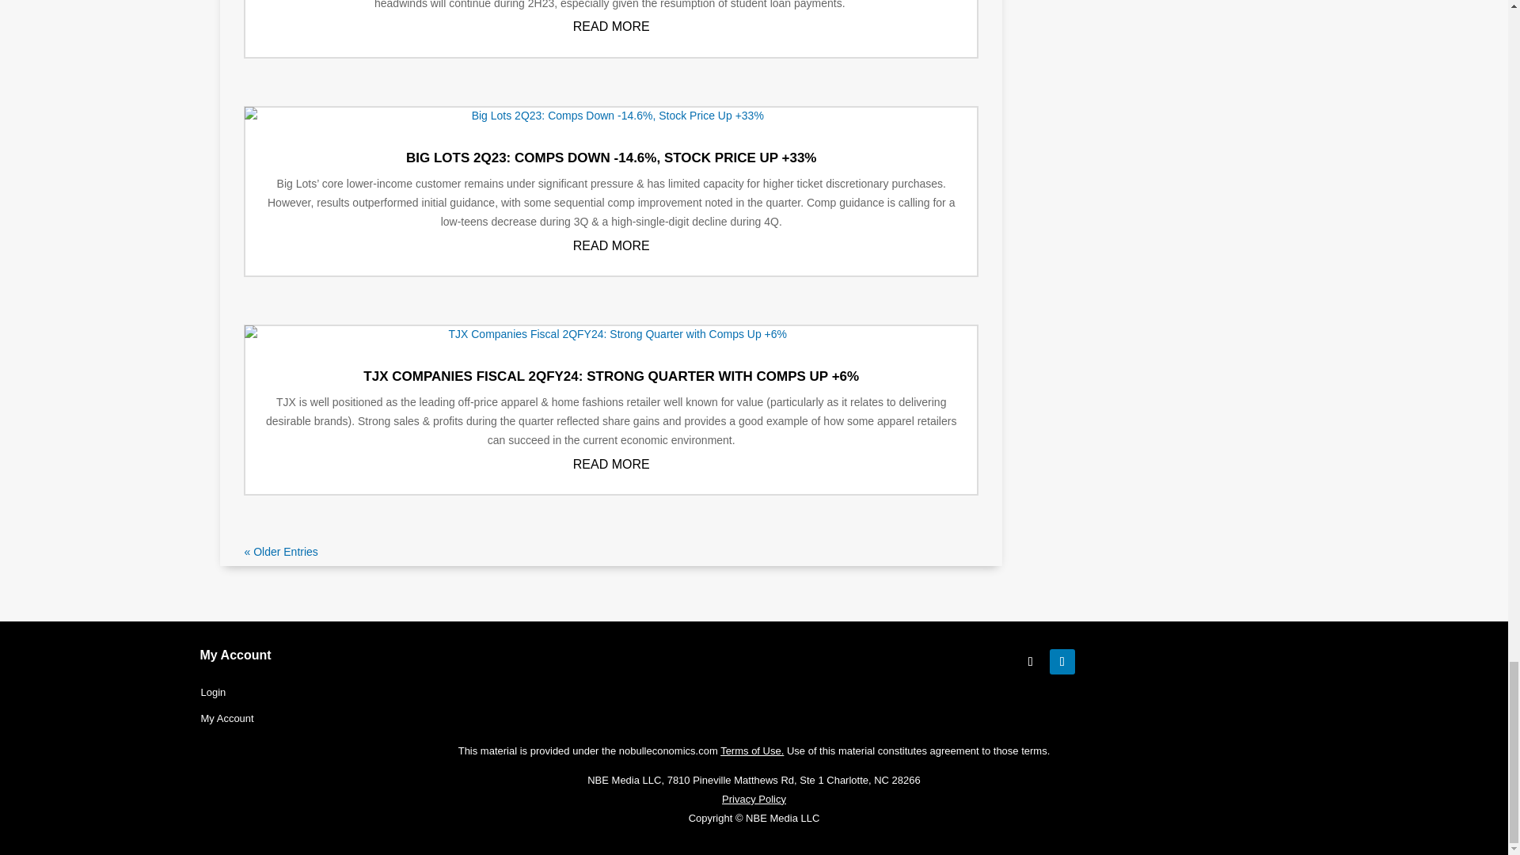  What do you see at coordinates (611, 26) in the screenshot?
I see `READ MORE` at bounding box center [611, 26].